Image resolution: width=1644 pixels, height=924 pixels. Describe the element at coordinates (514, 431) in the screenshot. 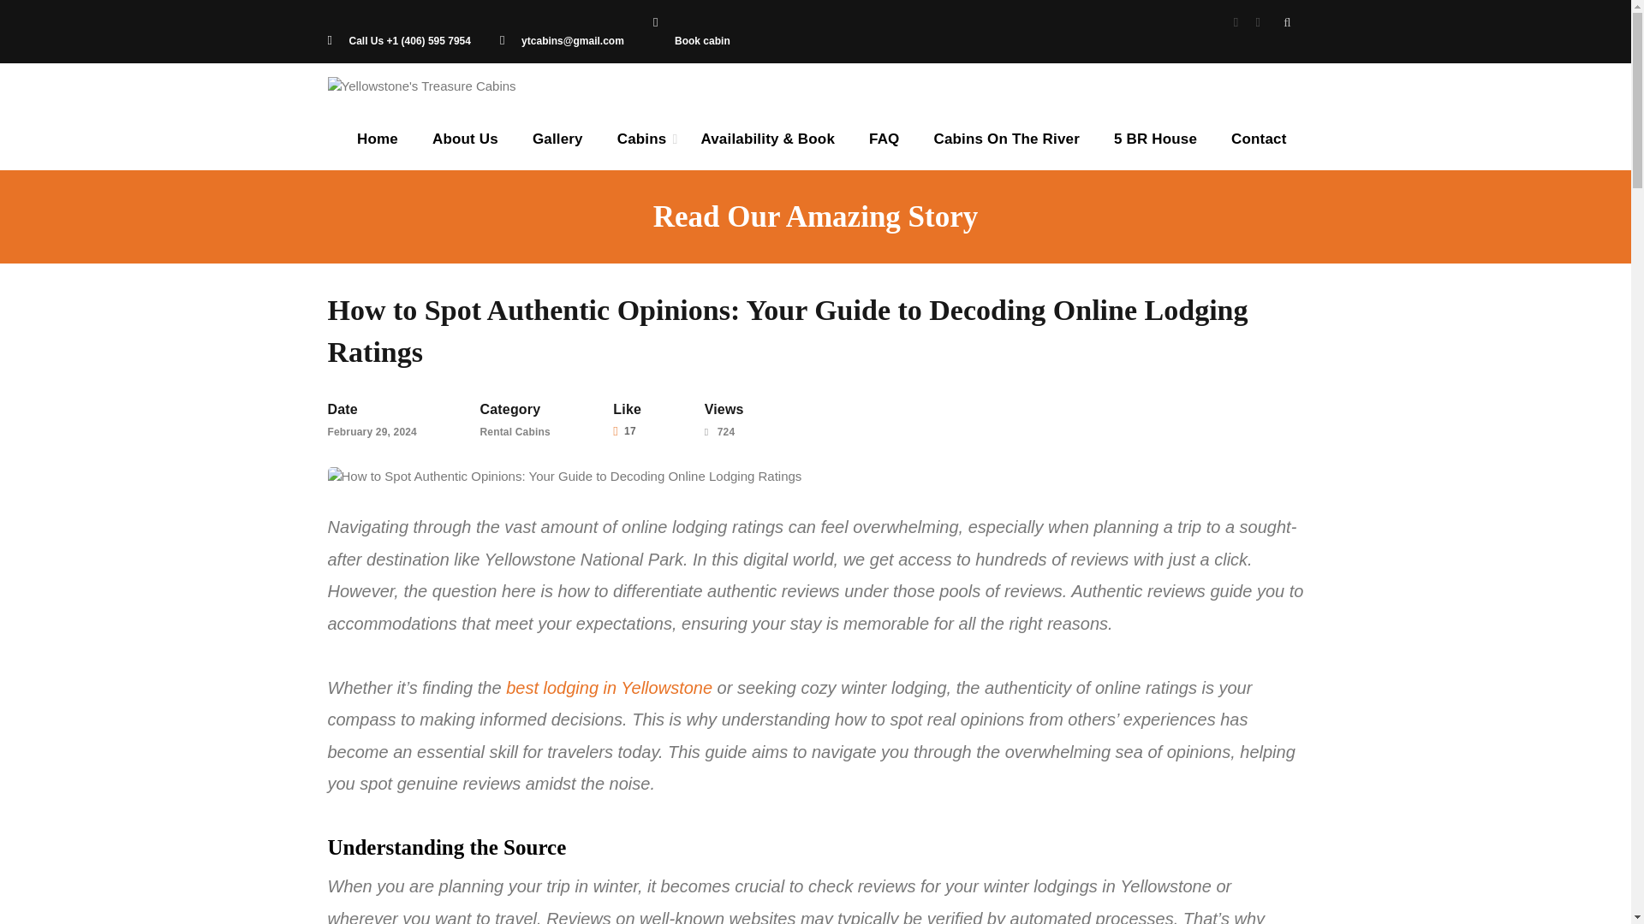

I see `Rental Cabins` at that location.